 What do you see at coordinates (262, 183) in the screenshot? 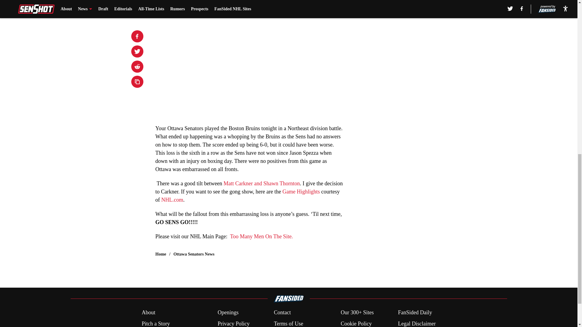
I see `Matt Carkner and Shawn Thornton` at bounding box center [262, 183].